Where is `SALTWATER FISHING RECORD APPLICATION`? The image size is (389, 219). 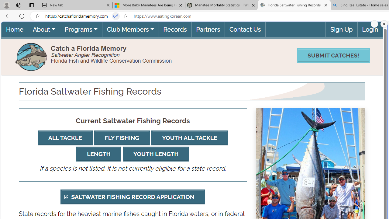 SALTWATER FISHING RECORD APPLICATION is located at coordinates (133, 196).